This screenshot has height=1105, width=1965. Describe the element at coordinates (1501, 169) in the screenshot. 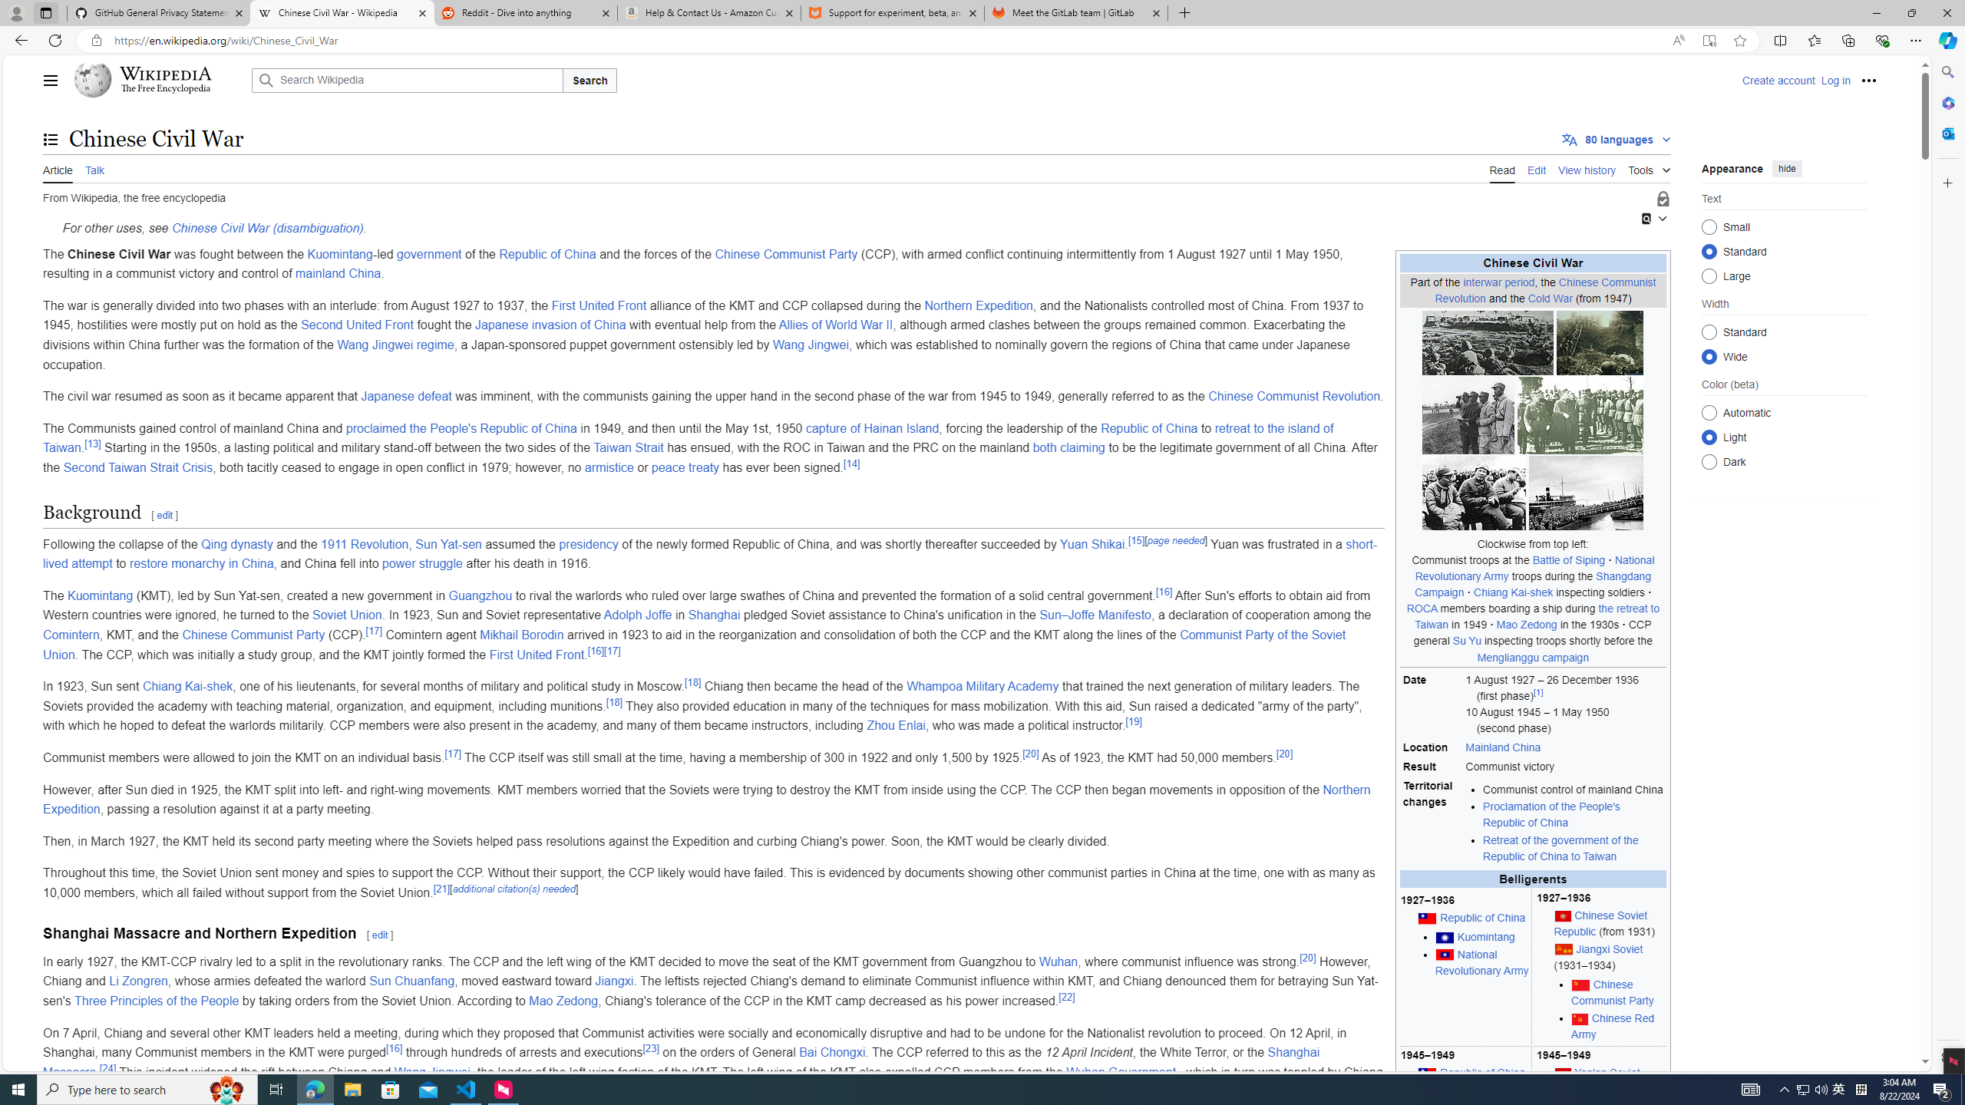

I see `Read` at that location.